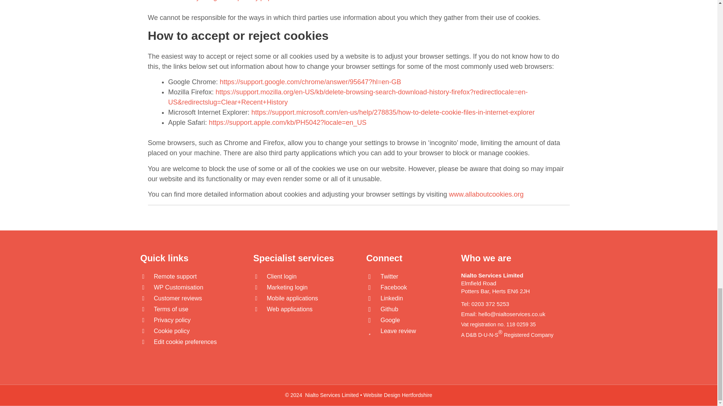  Describe the element at coordinates (171, 331) in the screenshot. I see `Cookie policy` at that location.